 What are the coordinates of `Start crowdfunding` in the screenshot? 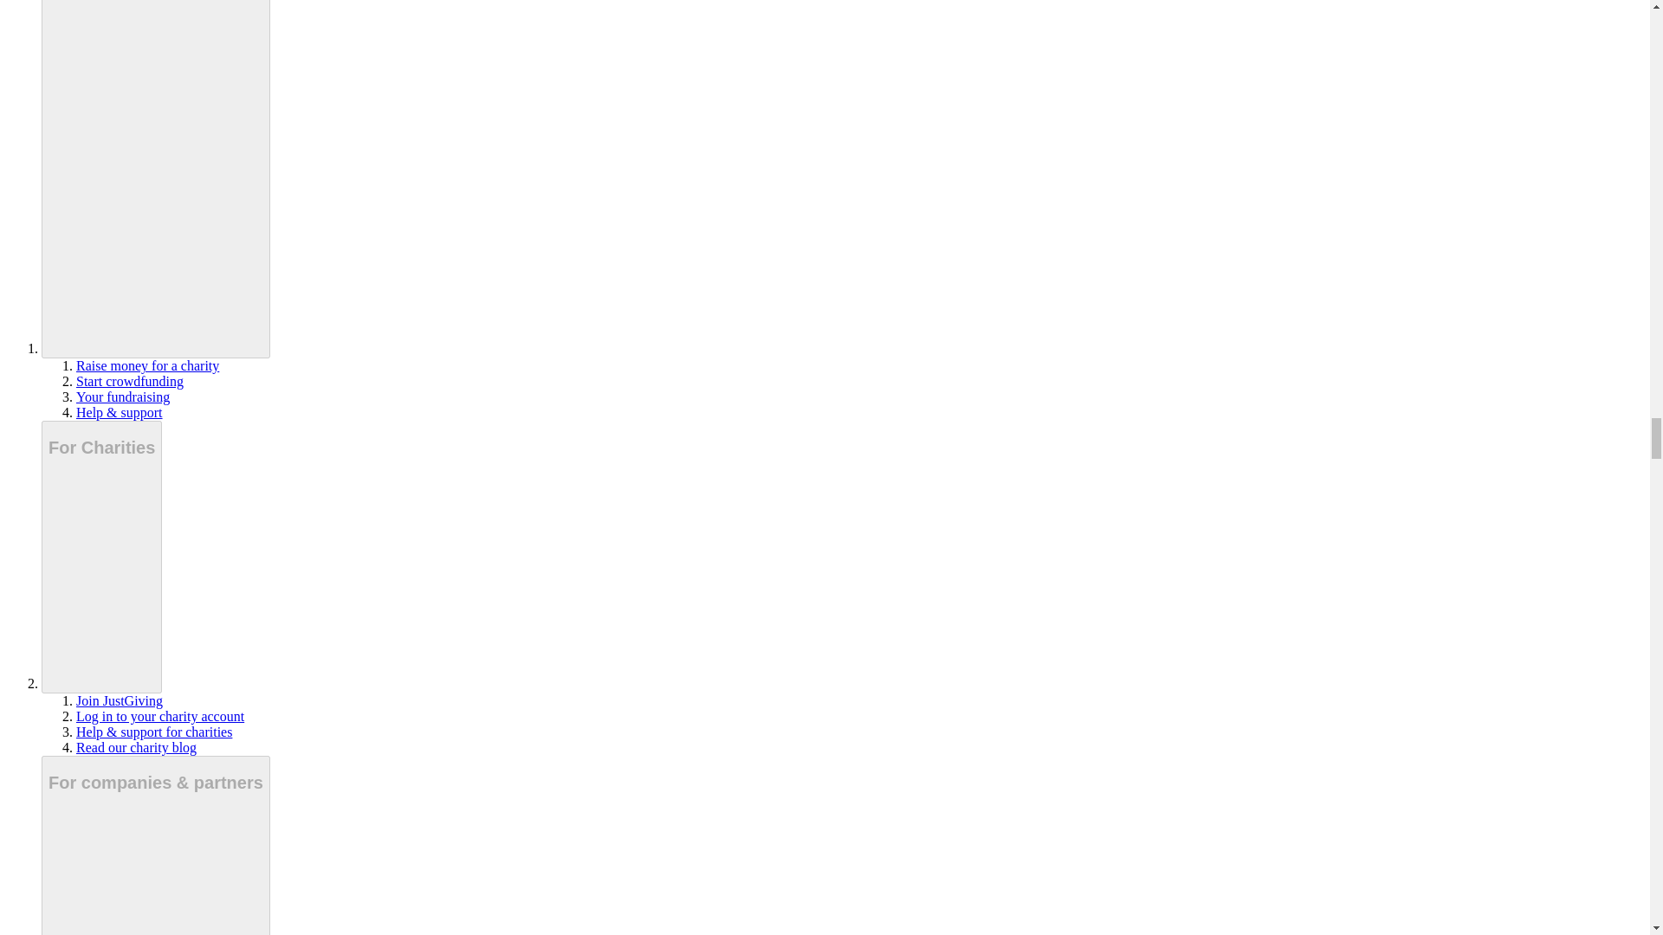 It's located at (130, 381).